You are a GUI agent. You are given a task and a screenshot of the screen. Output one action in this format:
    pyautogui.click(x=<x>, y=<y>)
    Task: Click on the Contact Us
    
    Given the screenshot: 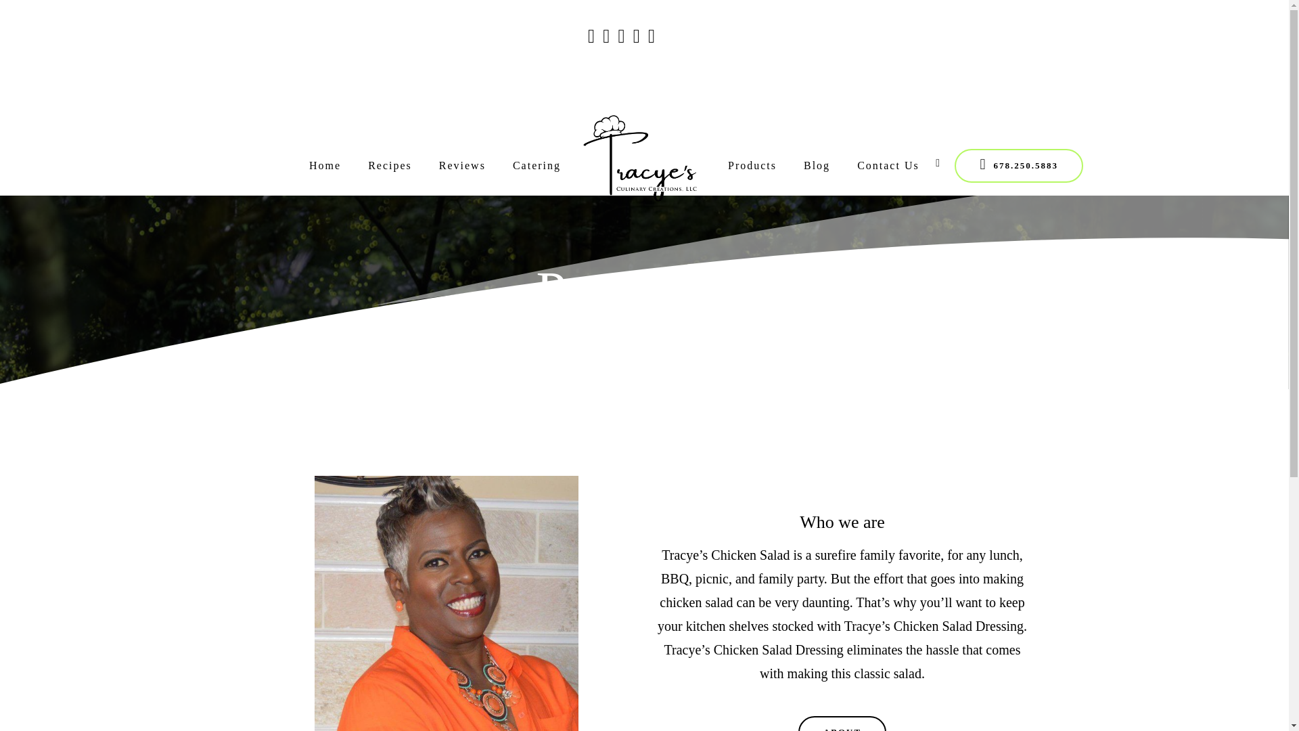 What is the action you would take?
    pyautogui.click(x=888, y=165)
    